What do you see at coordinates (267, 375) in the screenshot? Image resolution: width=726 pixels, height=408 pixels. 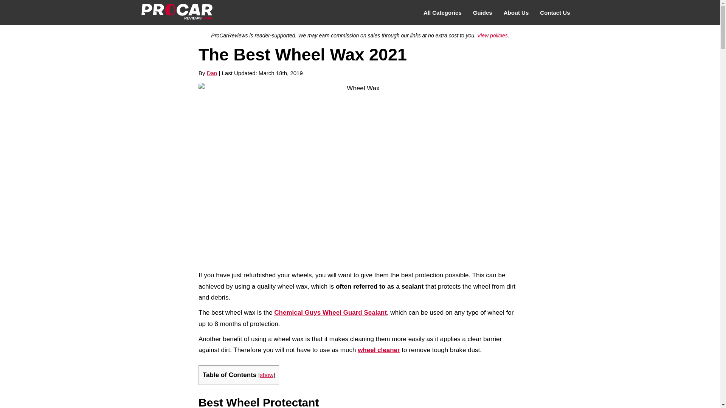 I see `show` at bounding box center [267, 375].